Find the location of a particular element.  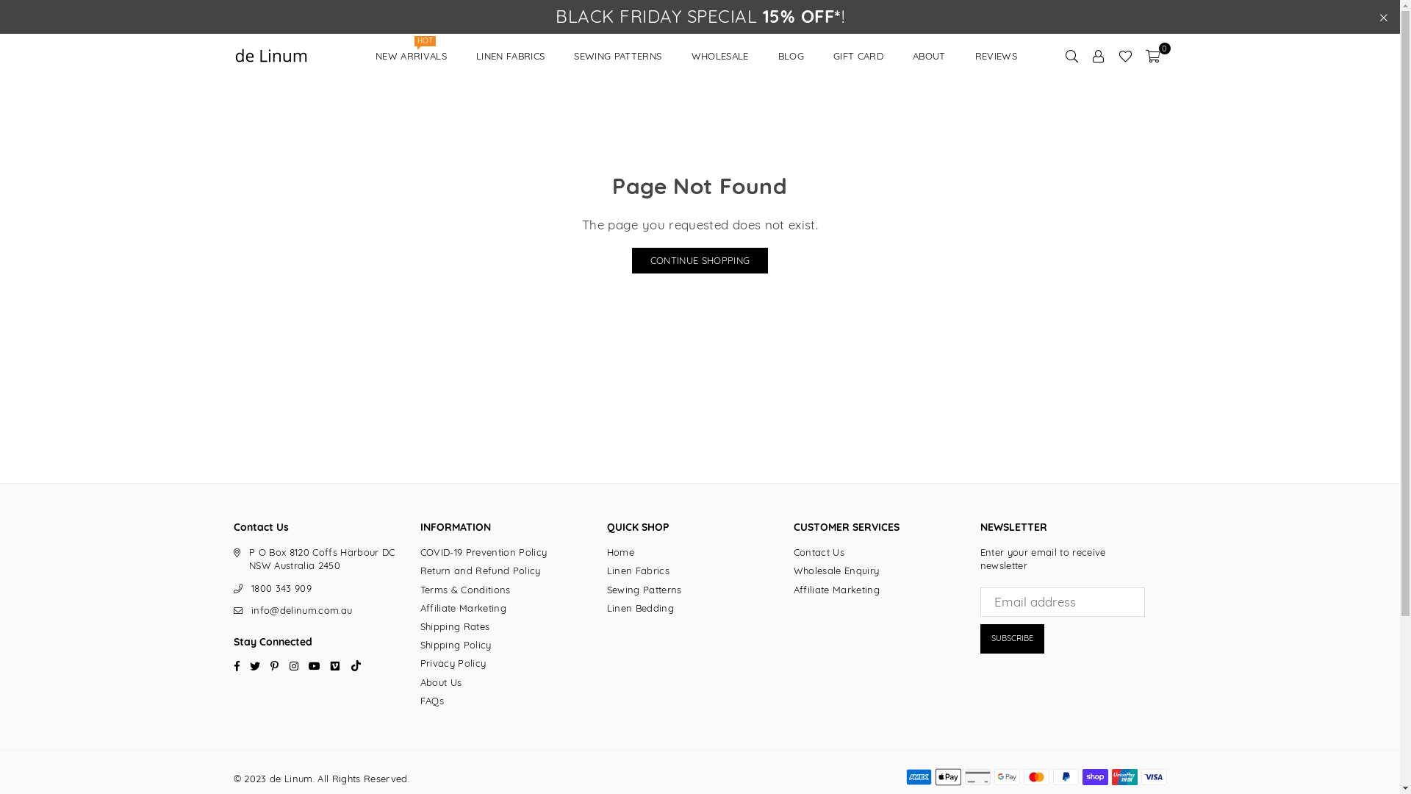

Affiliate Marketing is located at coordinates (836, 590).